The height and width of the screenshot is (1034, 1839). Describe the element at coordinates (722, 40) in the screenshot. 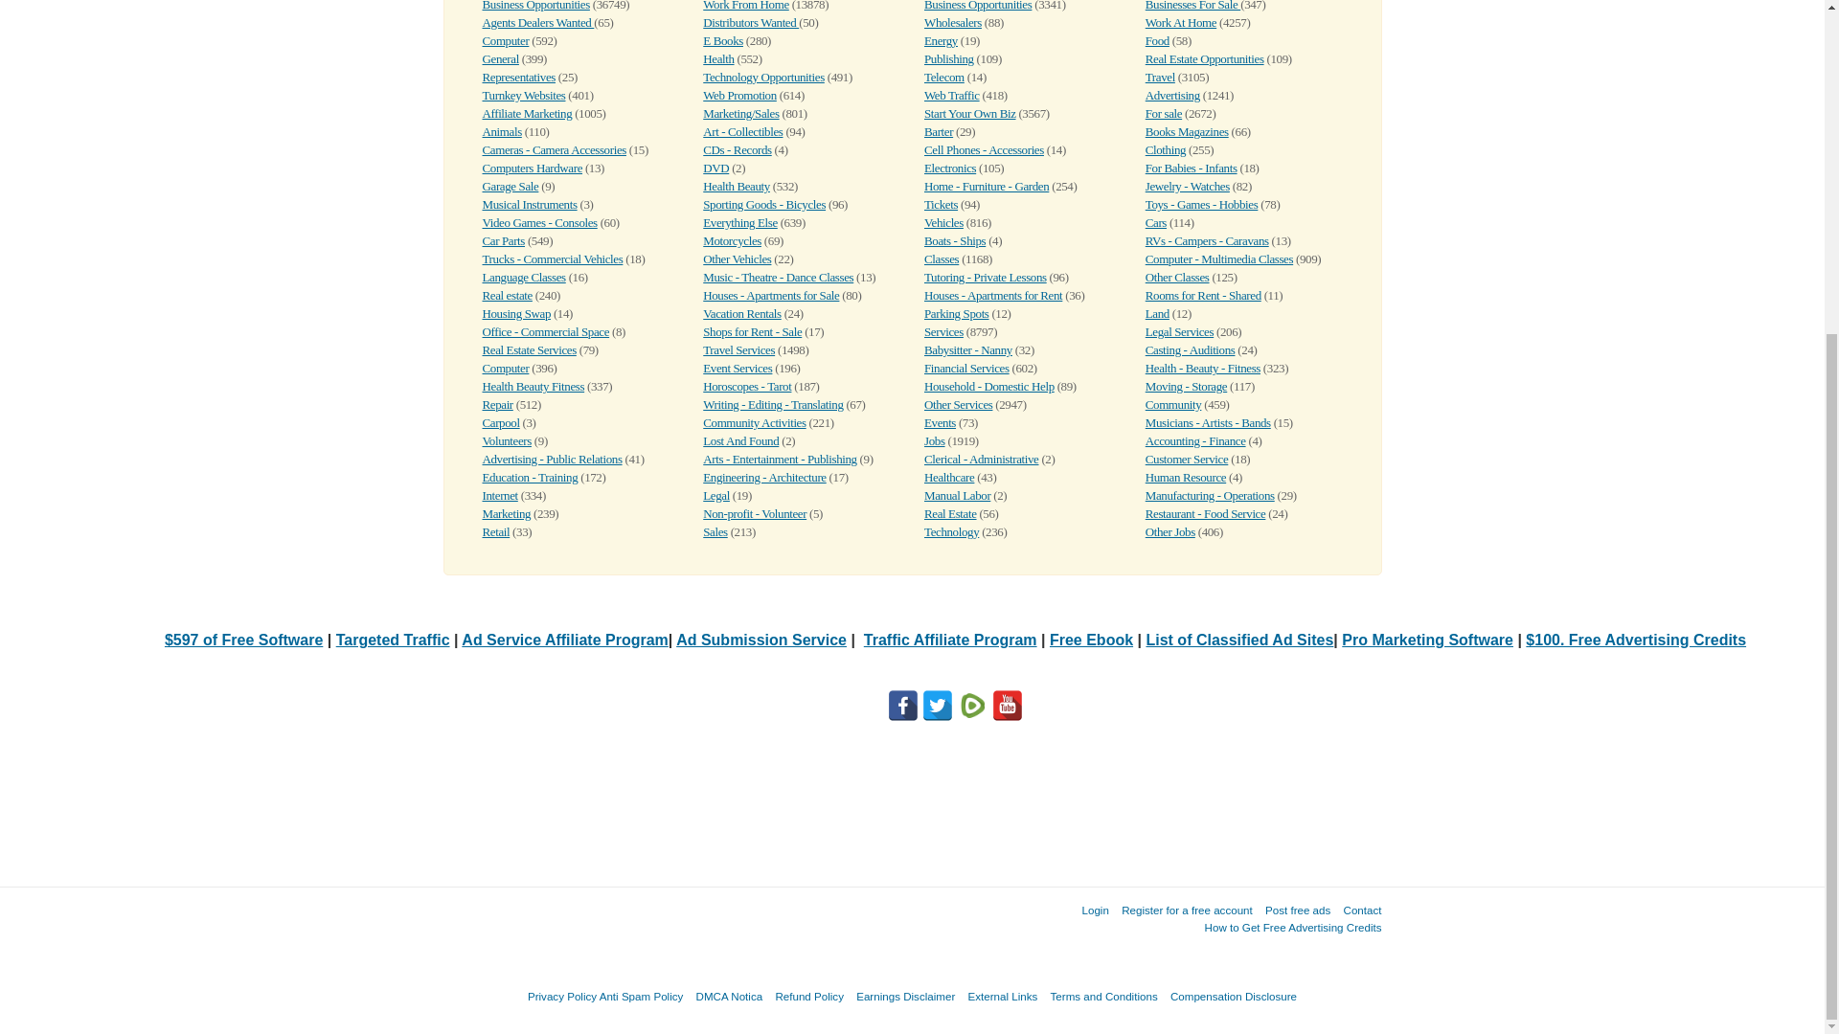

I see `E Books` at that location.